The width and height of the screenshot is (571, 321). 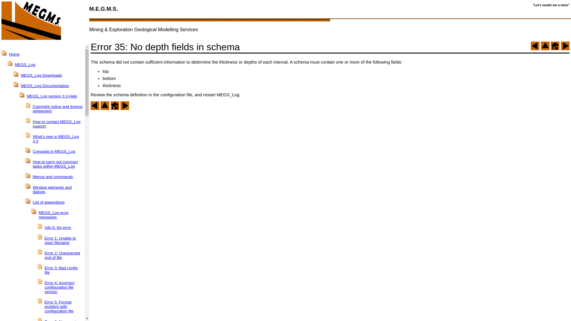 What do you see at coordinates (55, 164) in the screenshot?
I see `How to carry out common tasks within MEGS_Log` at bounding box center [55, 164].